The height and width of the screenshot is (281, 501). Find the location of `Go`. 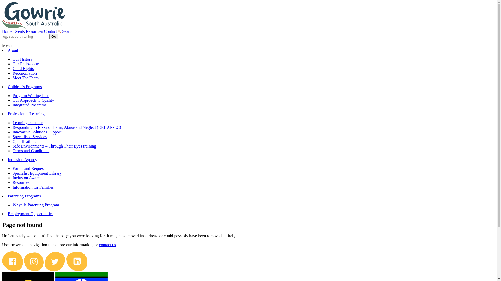

Go is located at coordinates (54, 36).